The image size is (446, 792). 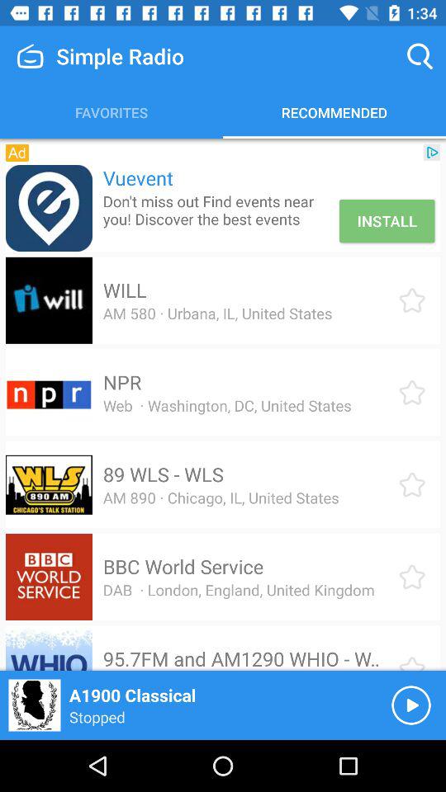 I want to click on advertisement icon, so click(x=48, y=208).